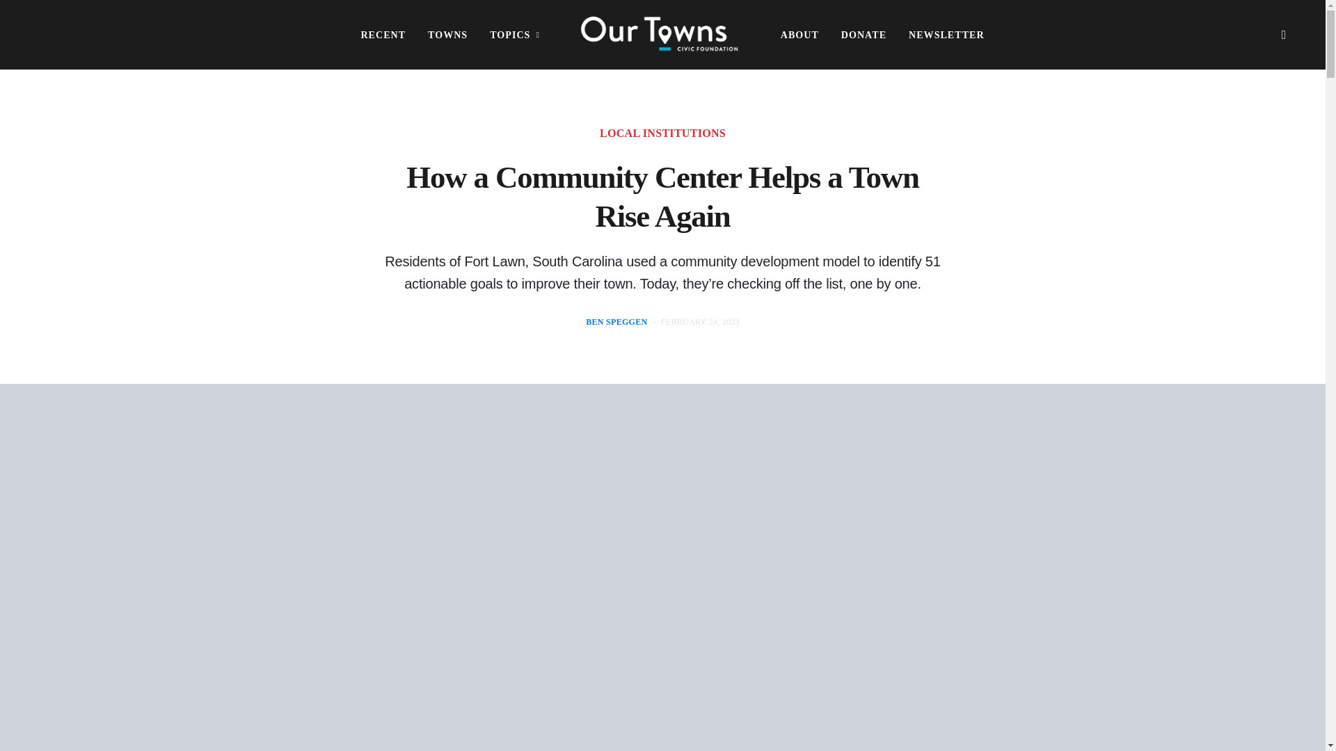  I want to click on Visit homepage, so click(660, 35).